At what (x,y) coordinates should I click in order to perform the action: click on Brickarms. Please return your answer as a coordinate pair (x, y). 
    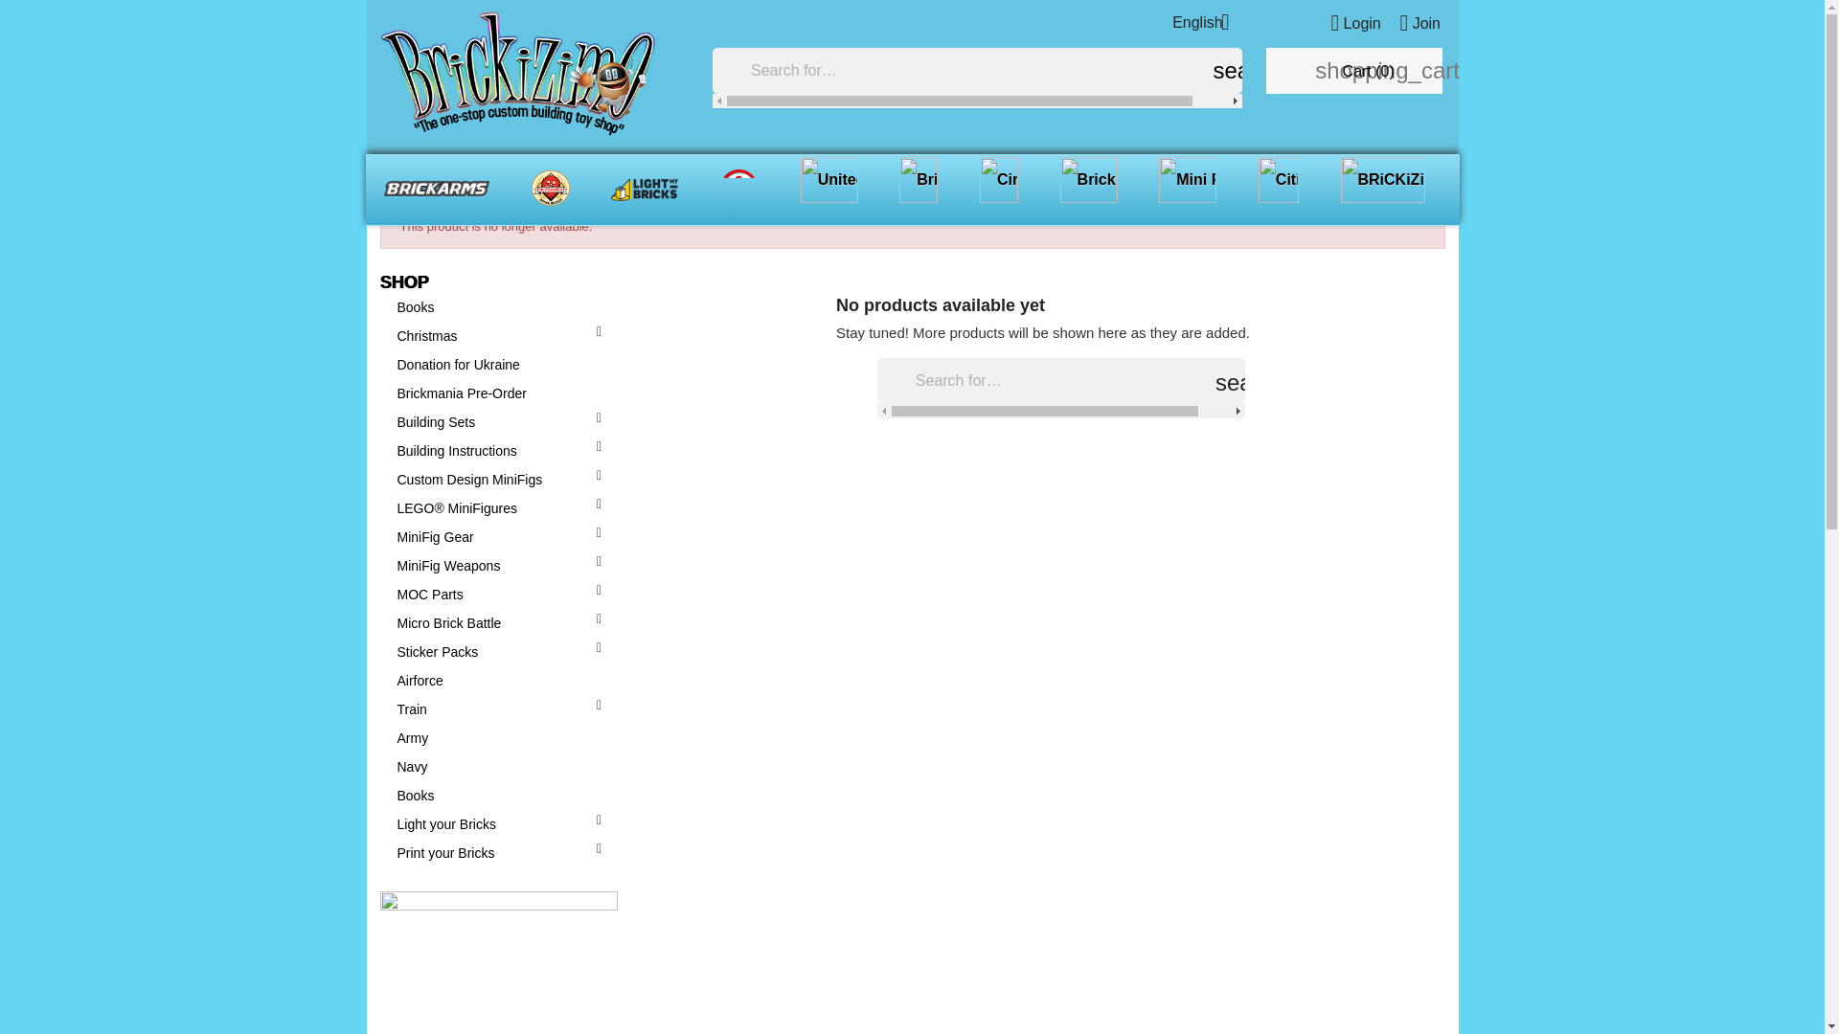
    Looking at the image, I should click on (437, 188).